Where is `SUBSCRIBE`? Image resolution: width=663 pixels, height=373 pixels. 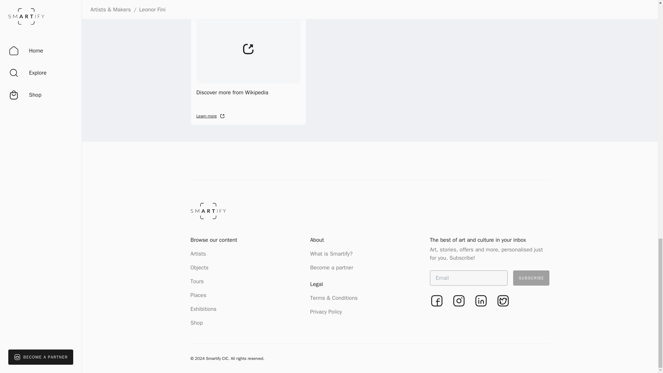 SUBSCRIBE is located at coordinates (503, 301).